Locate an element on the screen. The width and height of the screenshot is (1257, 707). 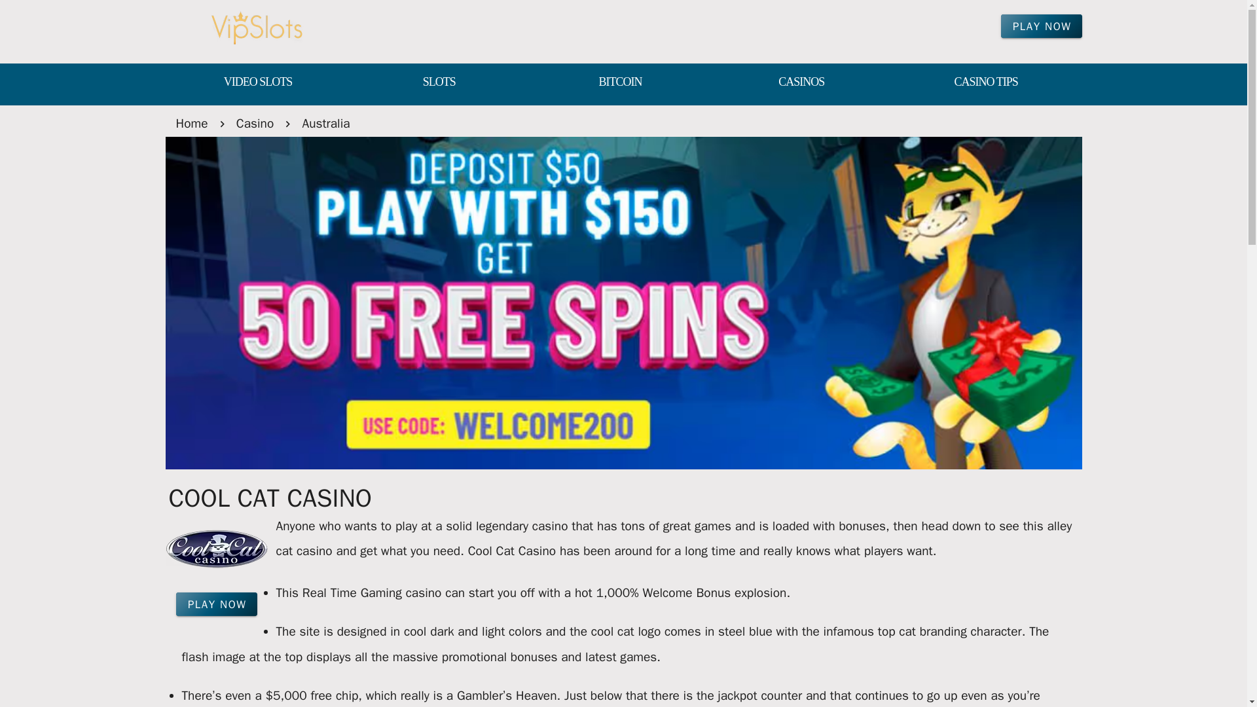
CASINO TIPS is located at coordinates (986, 82).